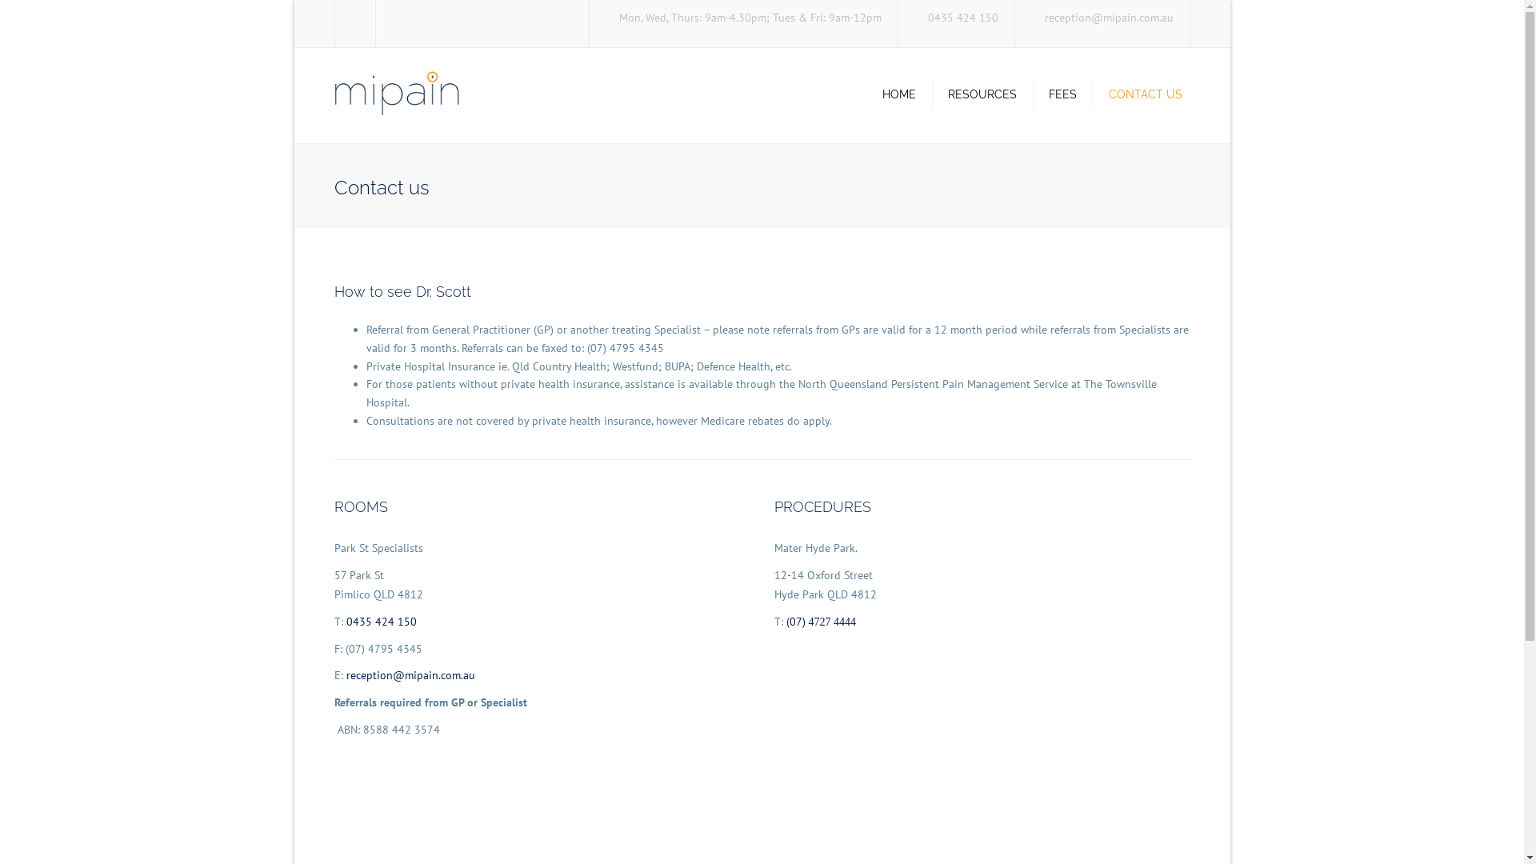 The width and height of the screenshot is (1536, 864). I want to click on reception@mipain.com.au, so click(1109, 13).